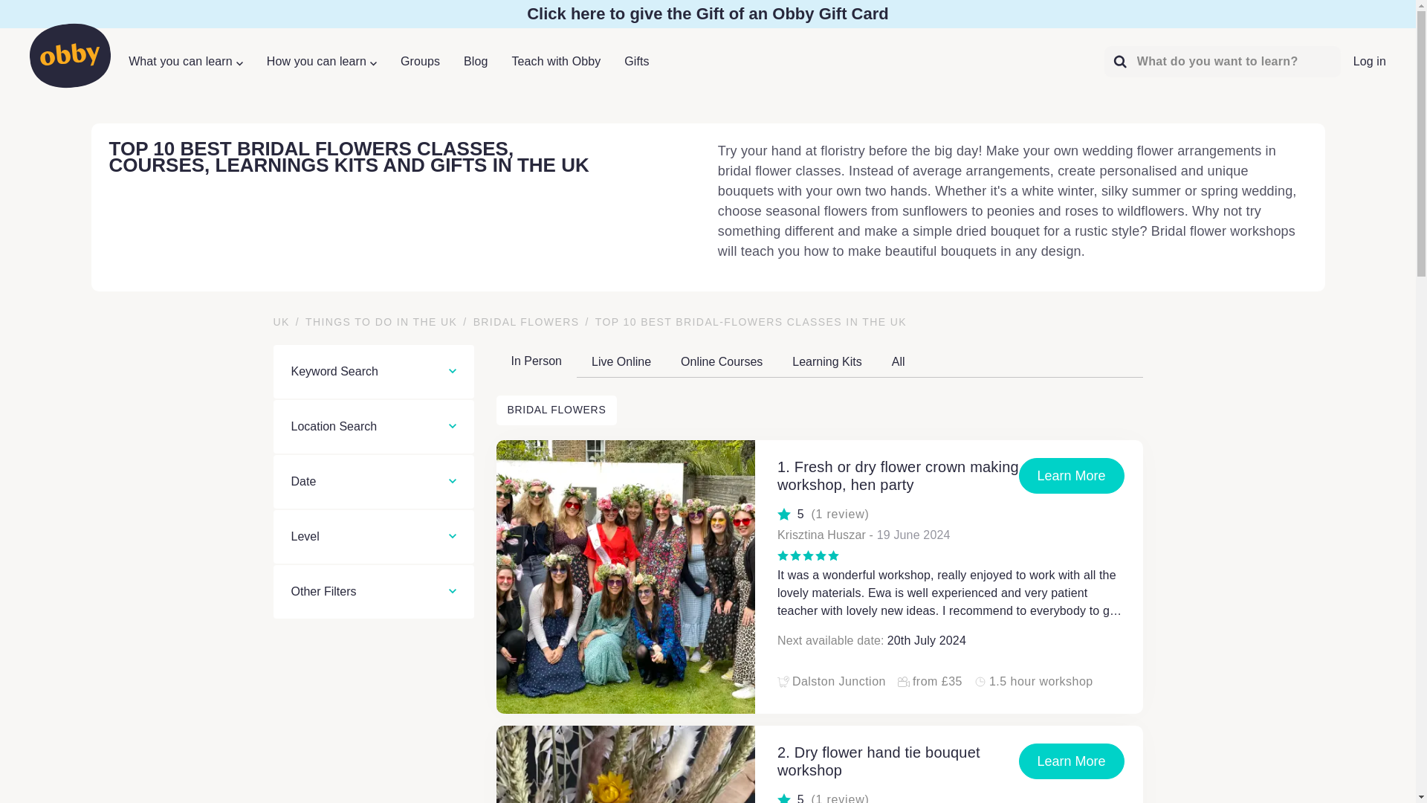 The height and width of the screenshot is (803, 1427). What do you see at coordinates (708, 13) in the screenshot?
I see `Click here to give the Gift of an Obby Gift Card` at bounding box center [708, 13].